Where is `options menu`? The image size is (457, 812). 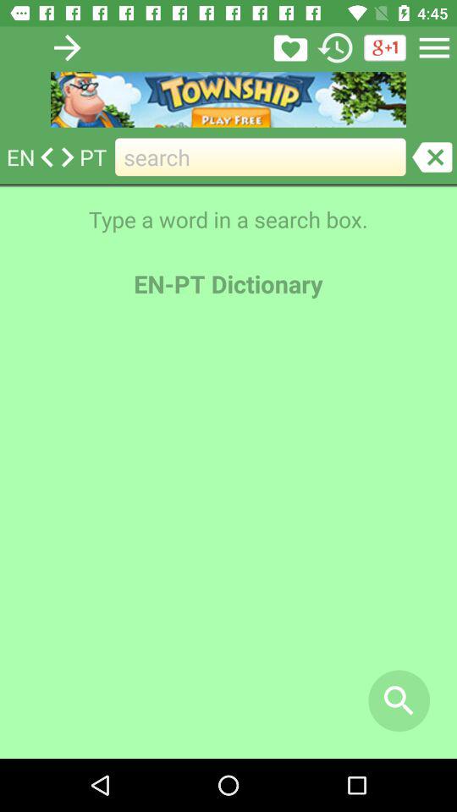 options menu is located at coordinates (434, 47).